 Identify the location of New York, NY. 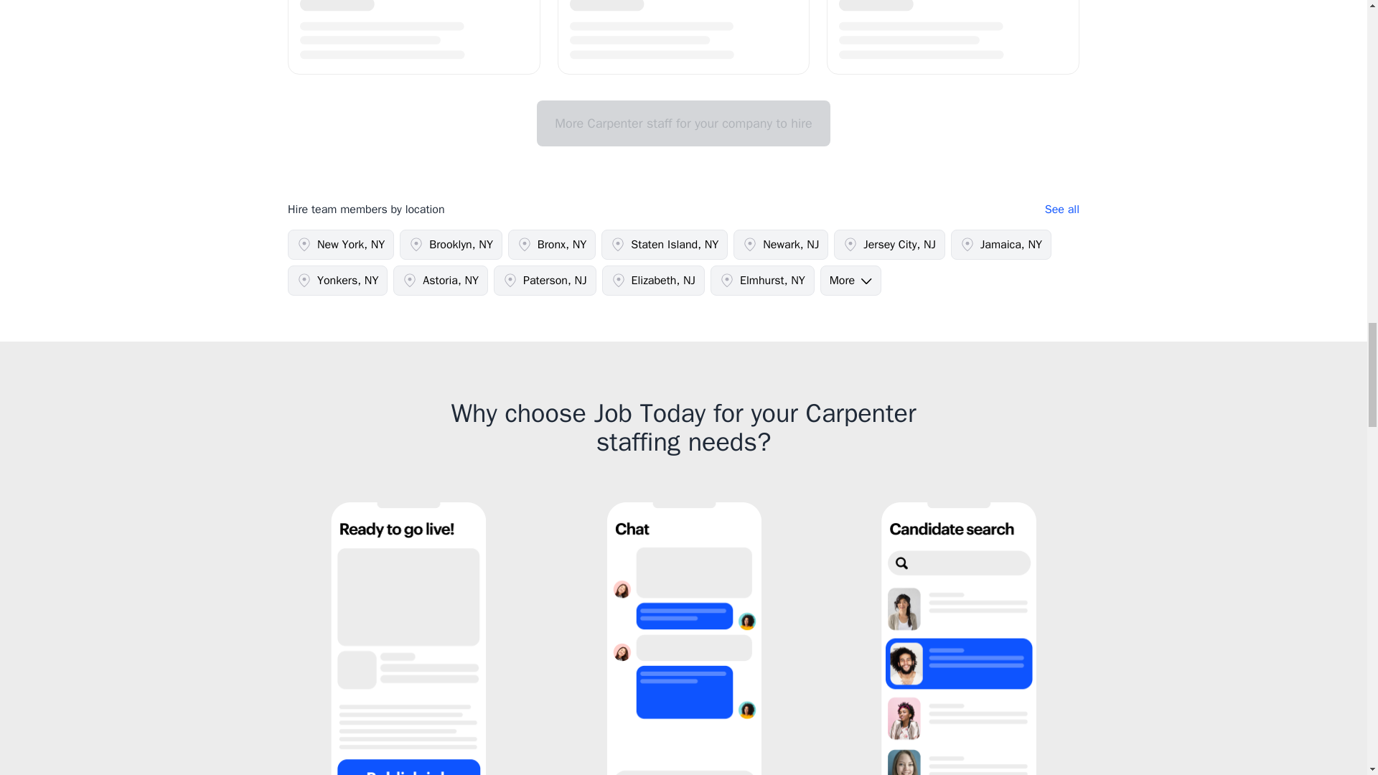
(341, 244).